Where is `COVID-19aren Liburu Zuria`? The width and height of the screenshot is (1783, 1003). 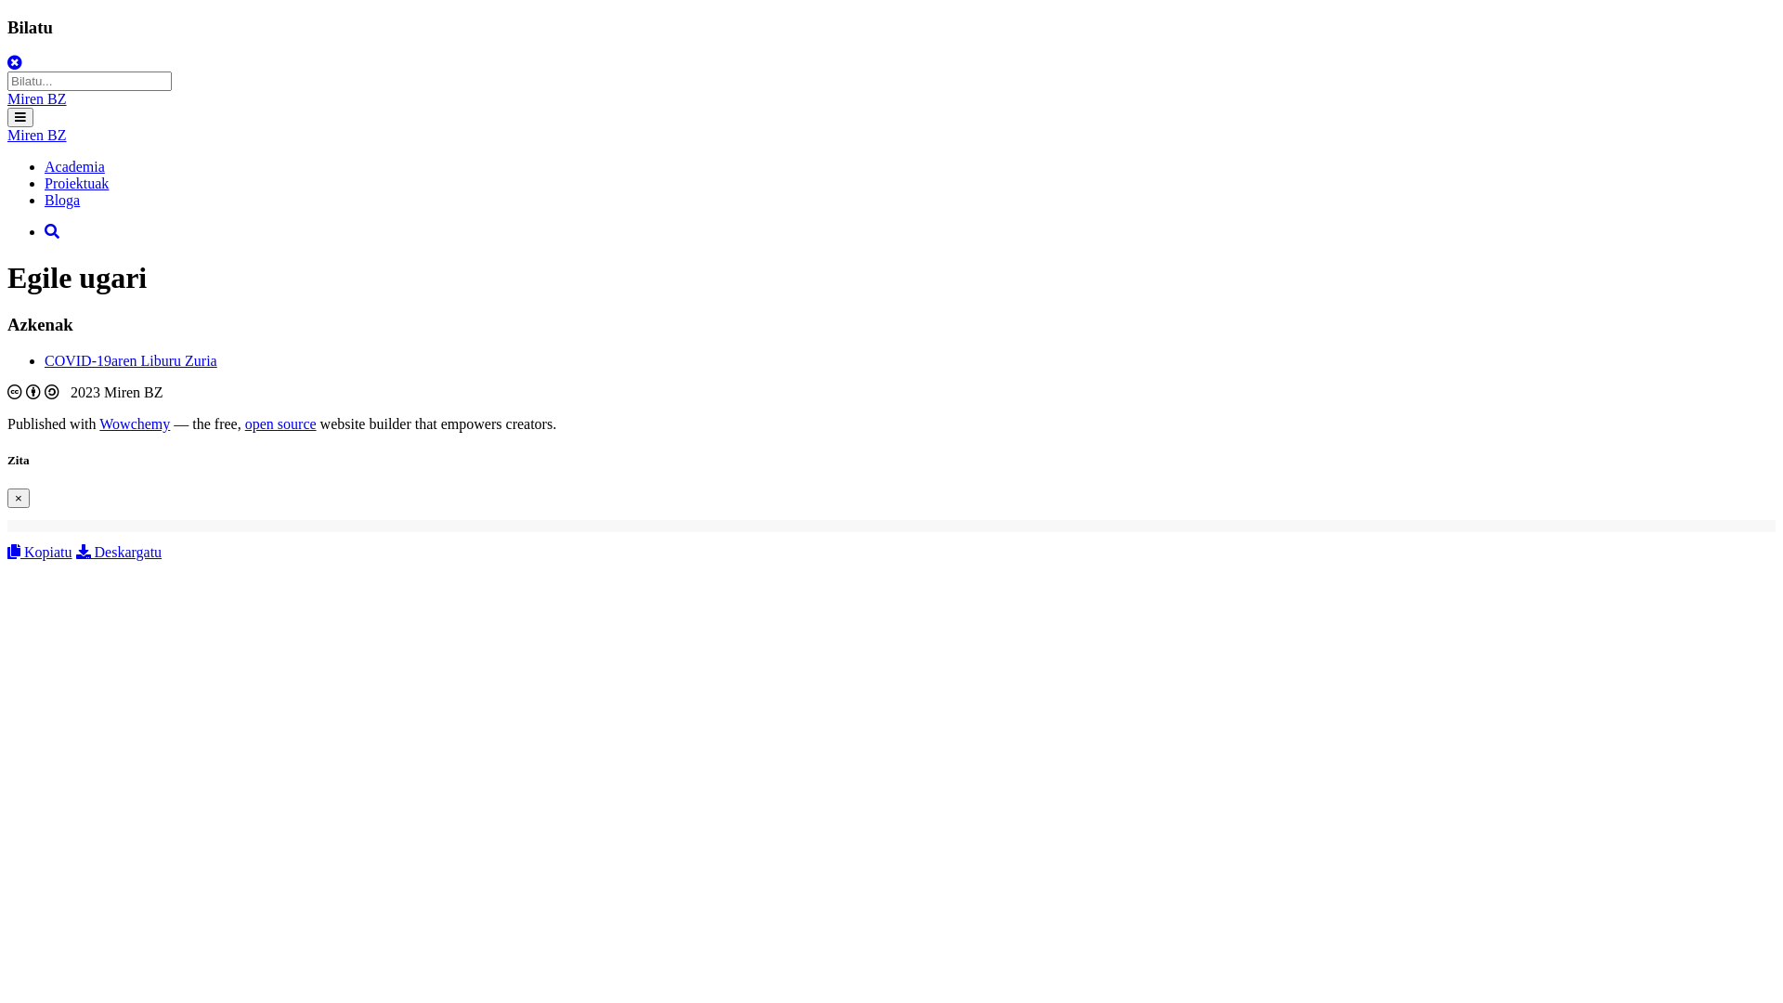
COVID-19aren Liburu Zuria is located at coordinates (131, 360).